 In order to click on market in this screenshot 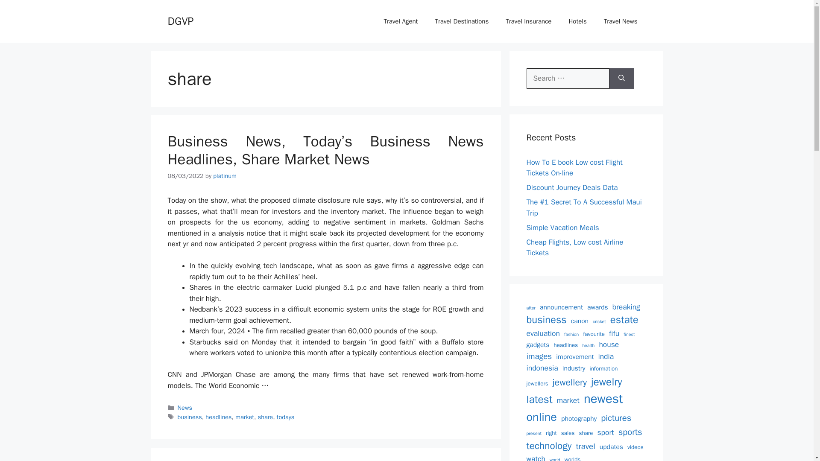, I will do `click(245, 417)`.